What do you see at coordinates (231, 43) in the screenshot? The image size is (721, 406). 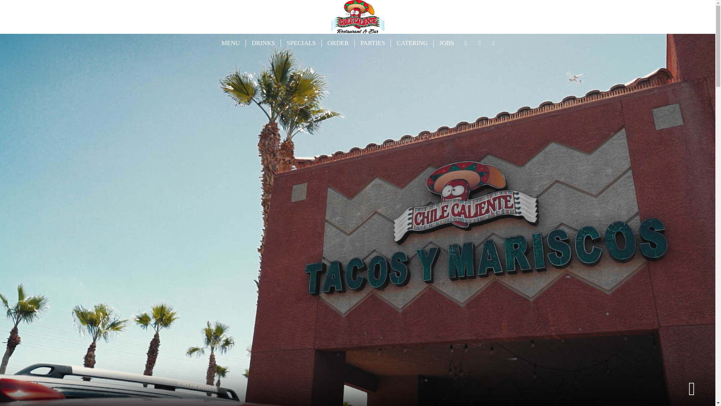 I see `MENU` at bounding box center [231, 43].